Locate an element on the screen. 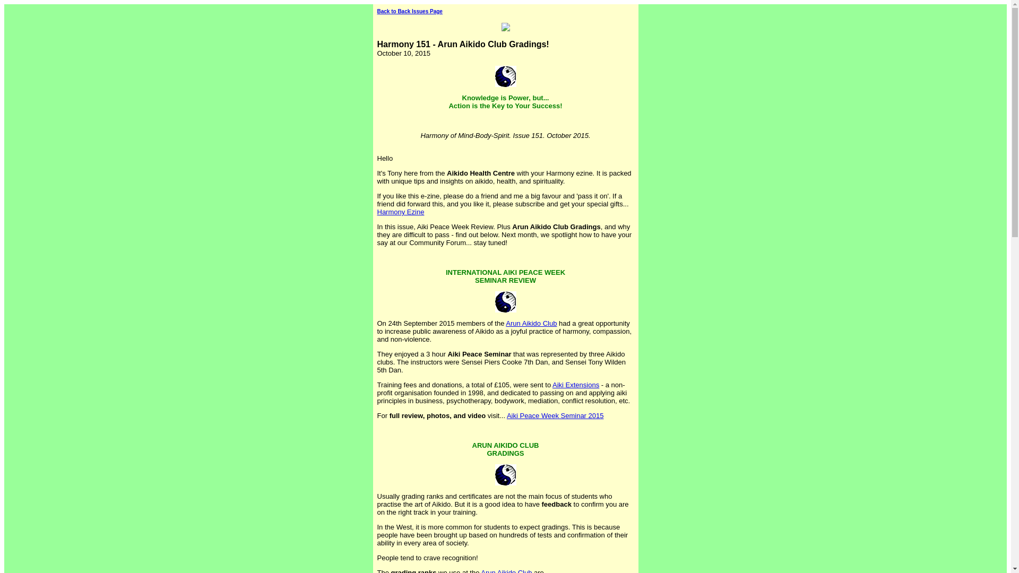 The image size is (1019, 573). Harmony Ezine is located at coordinates (400, 212).